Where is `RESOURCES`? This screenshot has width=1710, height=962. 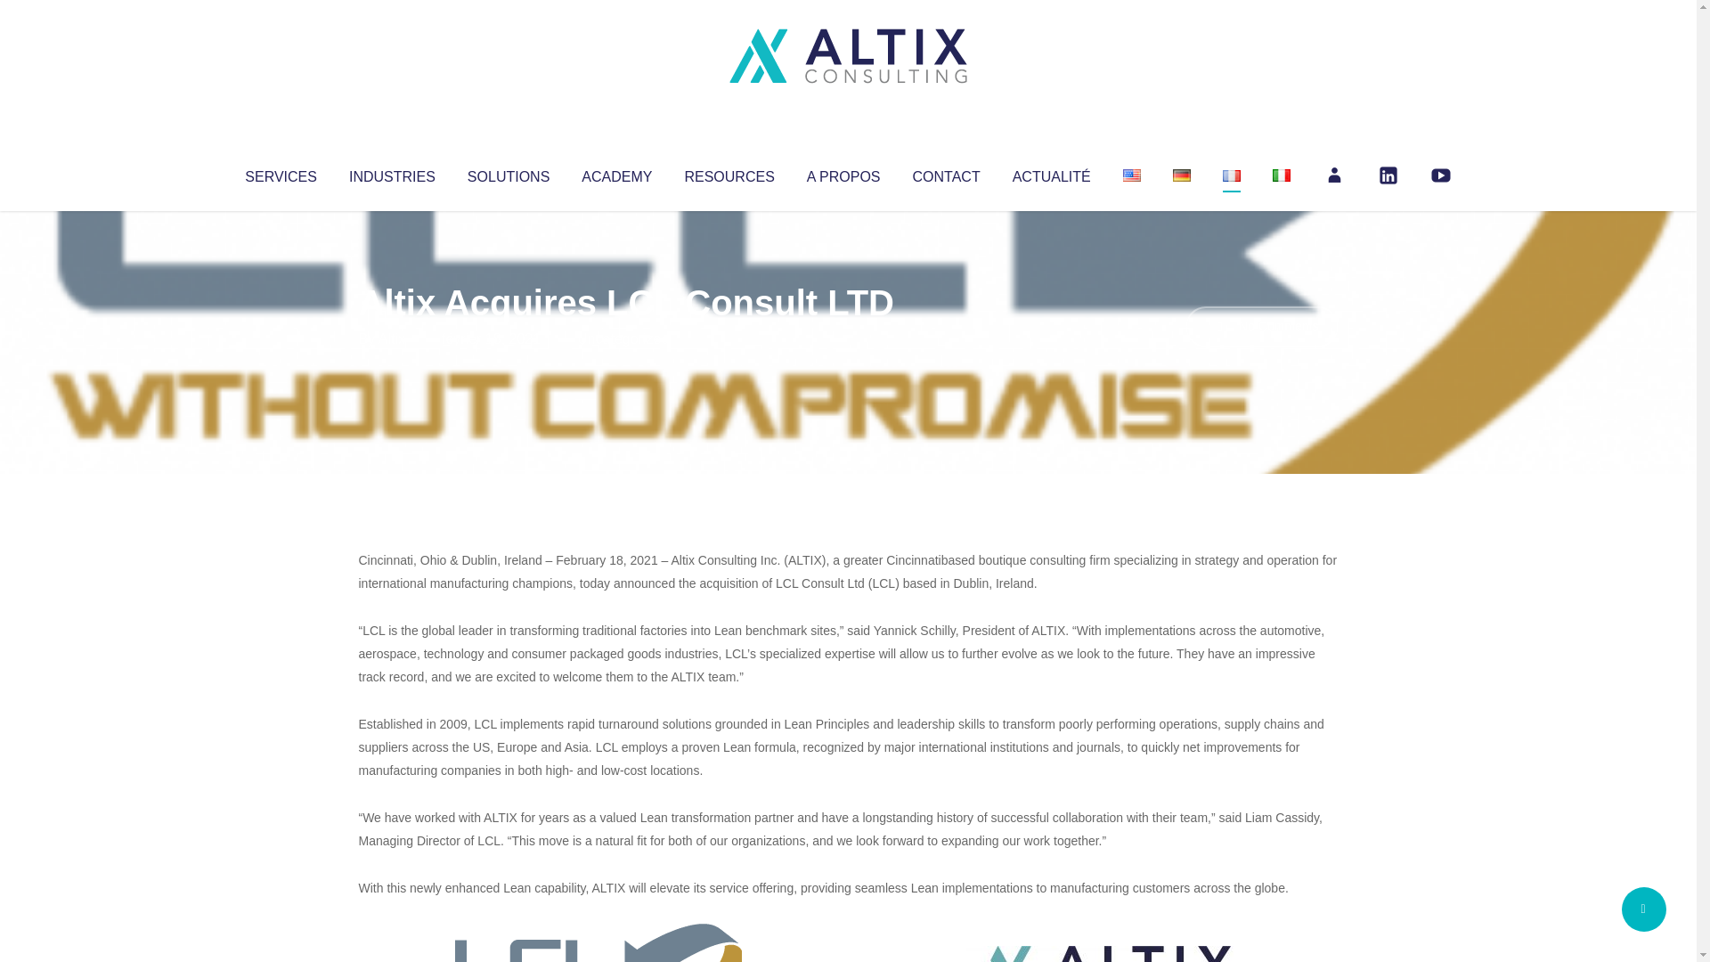 RESOURCES is located at coordinates (729, 173).